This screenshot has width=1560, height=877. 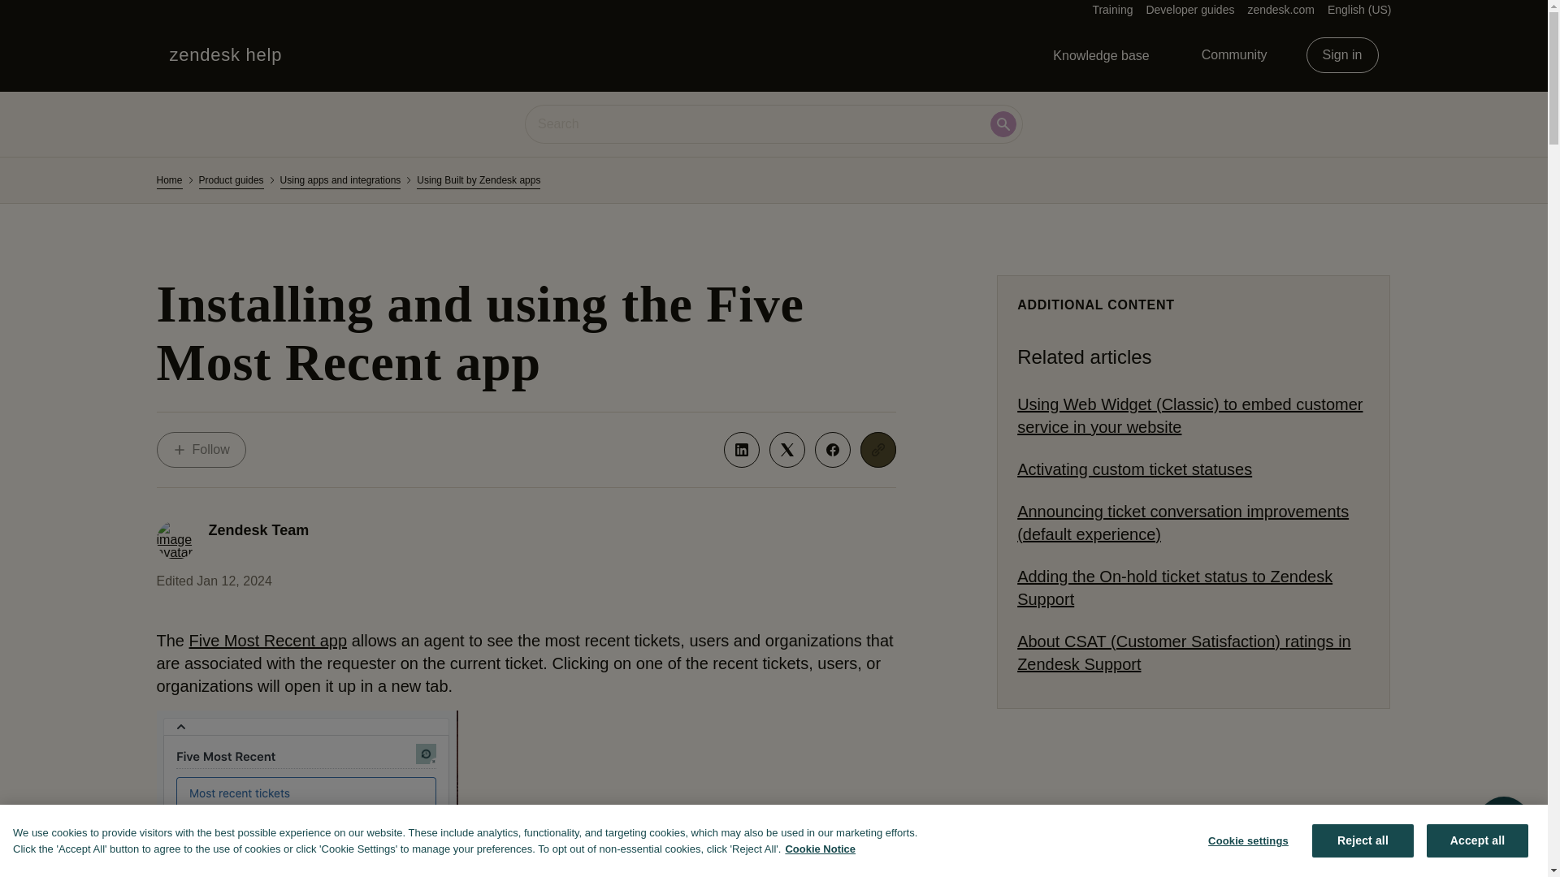 I want to click on zendesk help, so click(x=225, y=55).